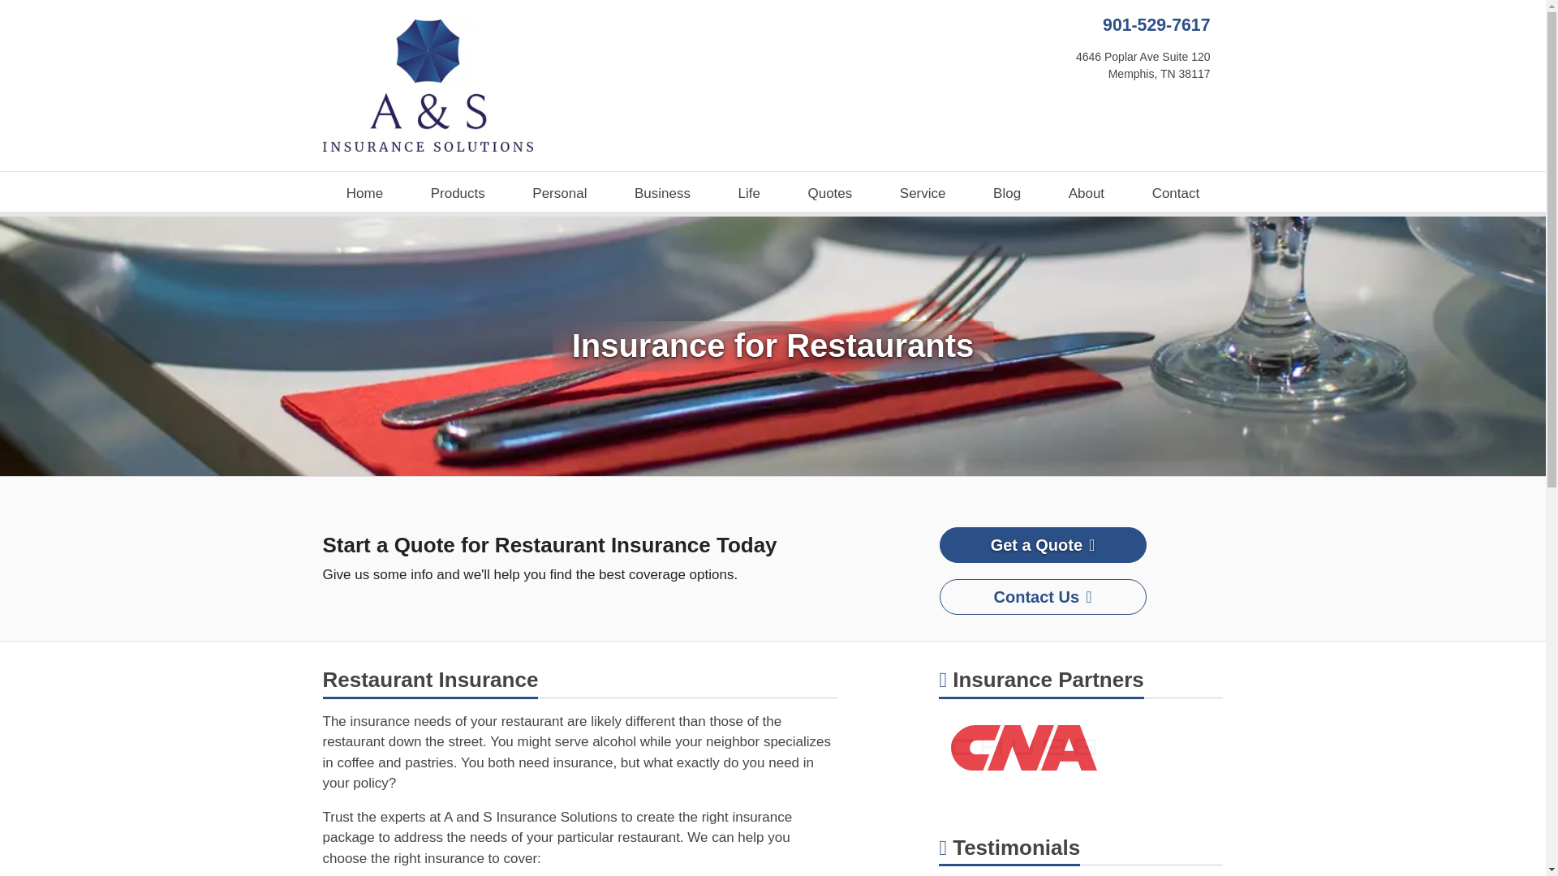  What do you see at coordinates (662, 194) in the screenshot?
I see `Chubb` at bounding box center [662, 194].